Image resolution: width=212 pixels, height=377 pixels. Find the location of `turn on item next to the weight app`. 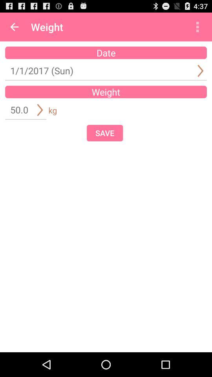

turn on item next to the weight app is located at coordinates (14, 27).